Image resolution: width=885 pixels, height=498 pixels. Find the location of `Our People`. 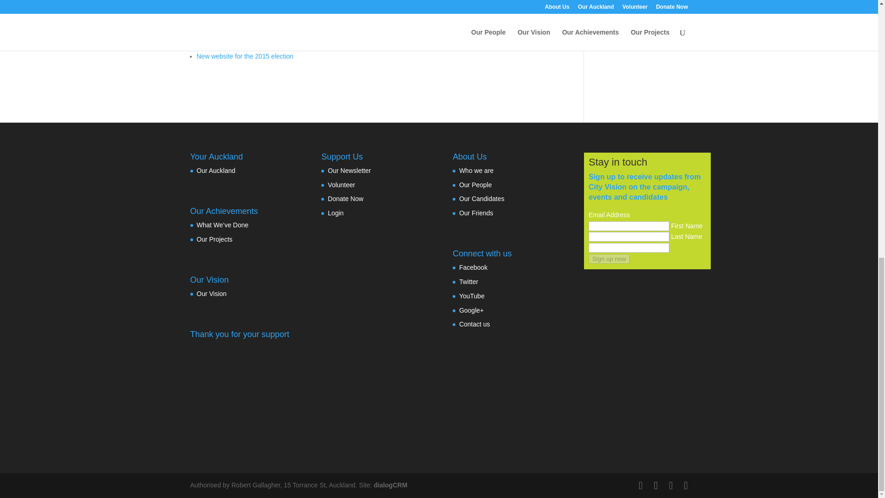

Our People is located at coordinates (476, 184).